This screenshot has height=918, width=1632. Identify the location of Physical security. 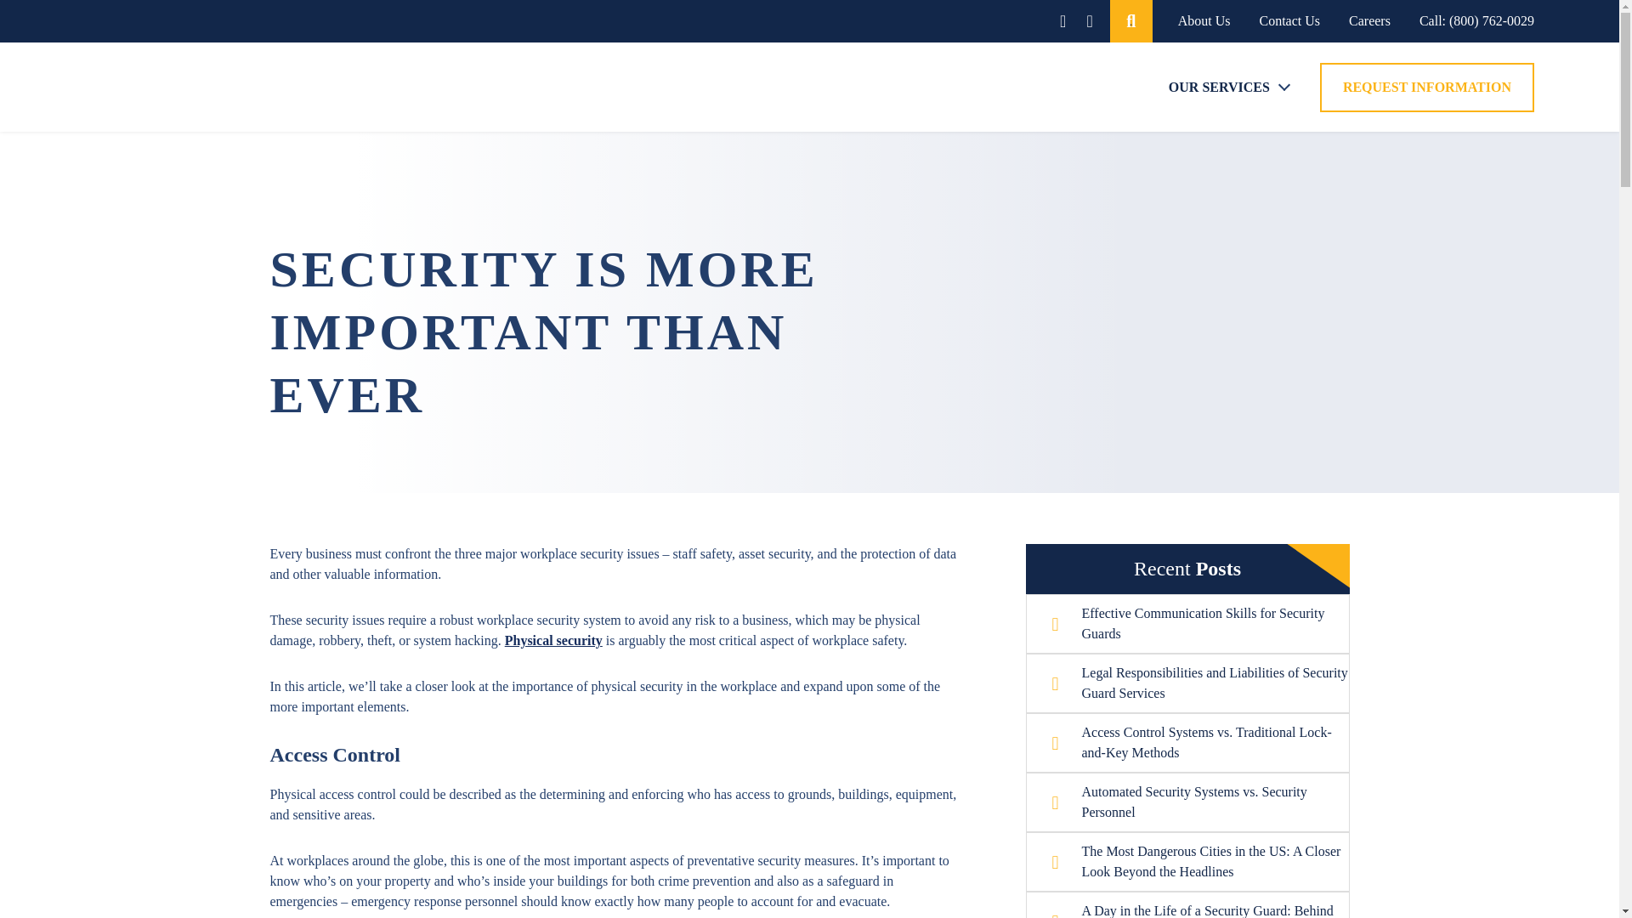
(552, 641).